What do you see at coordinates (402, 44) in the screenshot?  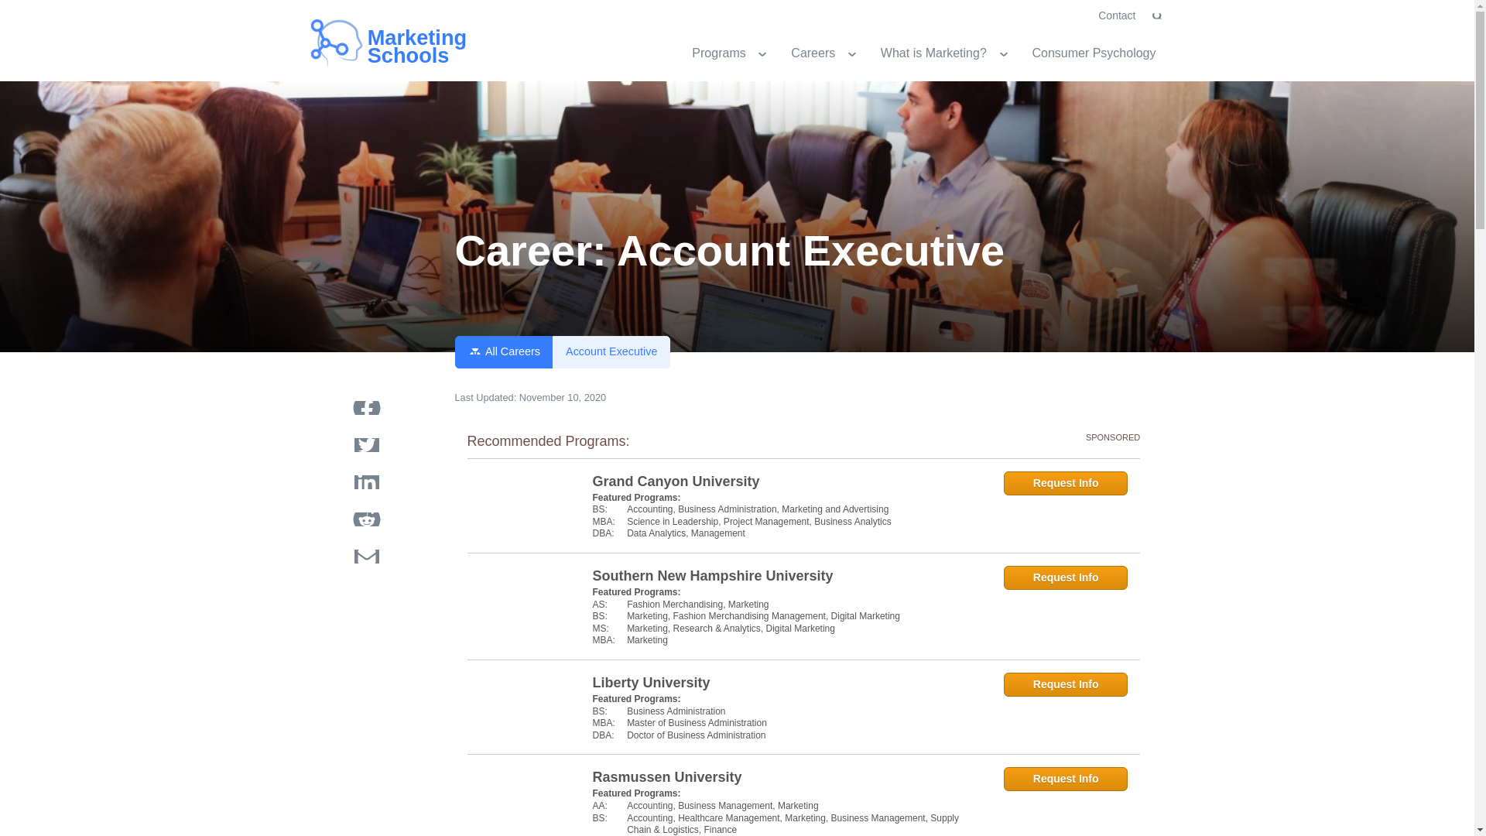 I see `Careers` at bounding box center [402, 44].